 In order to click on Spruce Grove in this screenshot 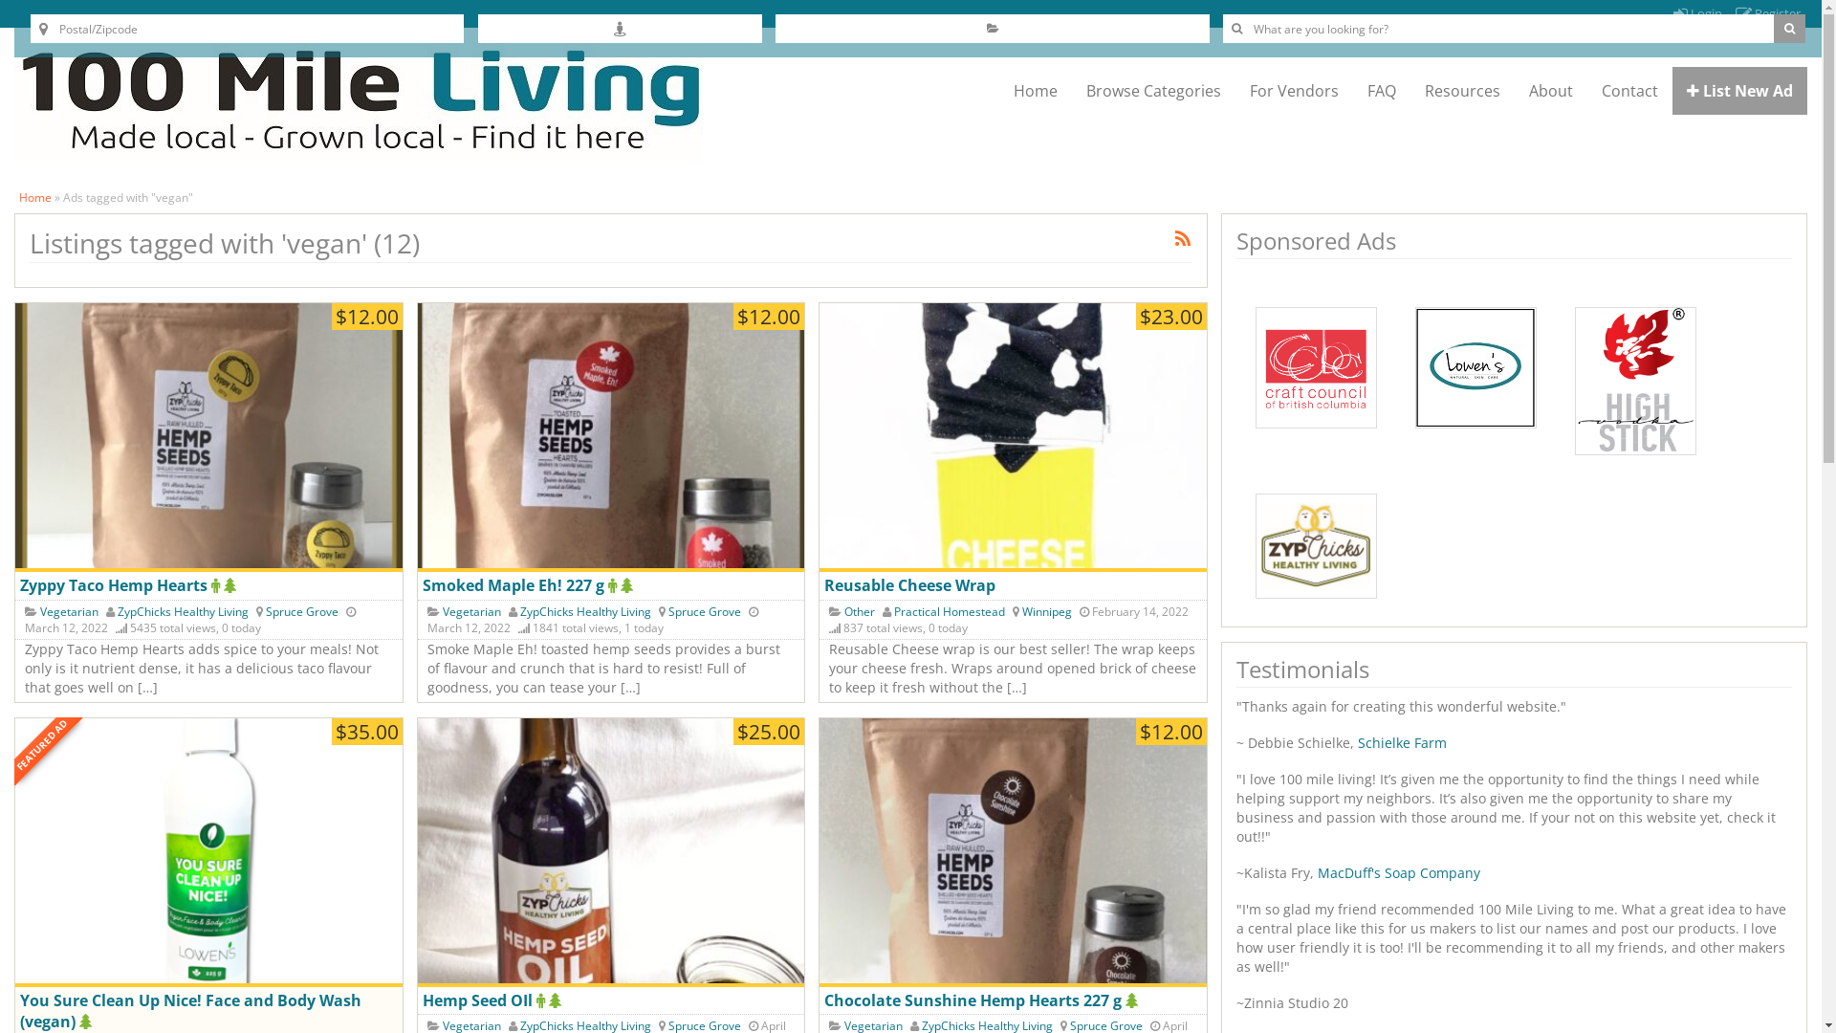, I will do `click(302, 612)`.